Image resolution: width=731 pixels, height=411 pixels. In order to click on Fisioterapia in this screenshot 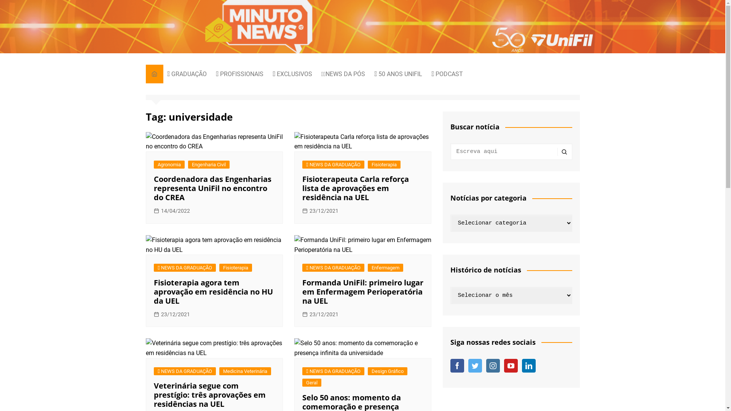, I will do `click(236, 268)`.